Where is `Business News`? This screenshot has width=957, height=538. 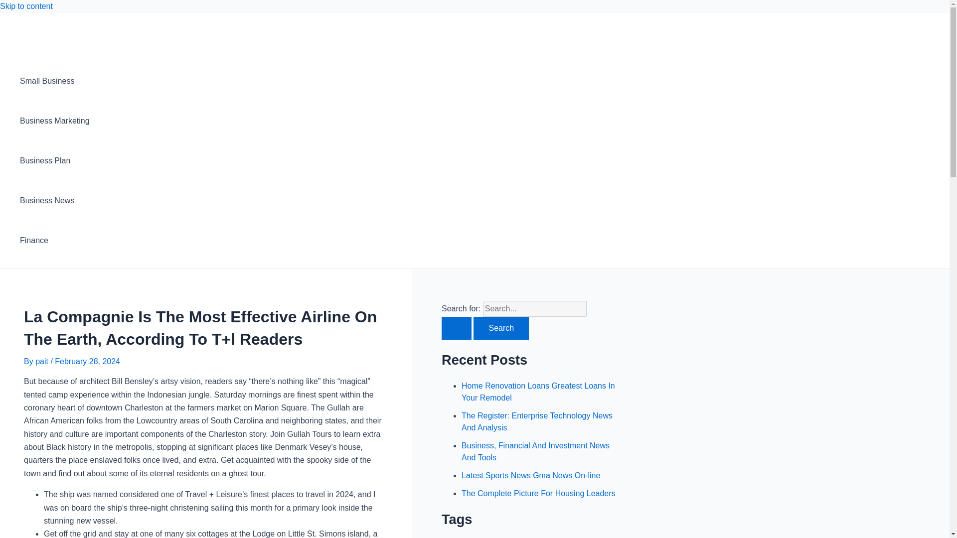
Business News is located at coordinates (55, 200).